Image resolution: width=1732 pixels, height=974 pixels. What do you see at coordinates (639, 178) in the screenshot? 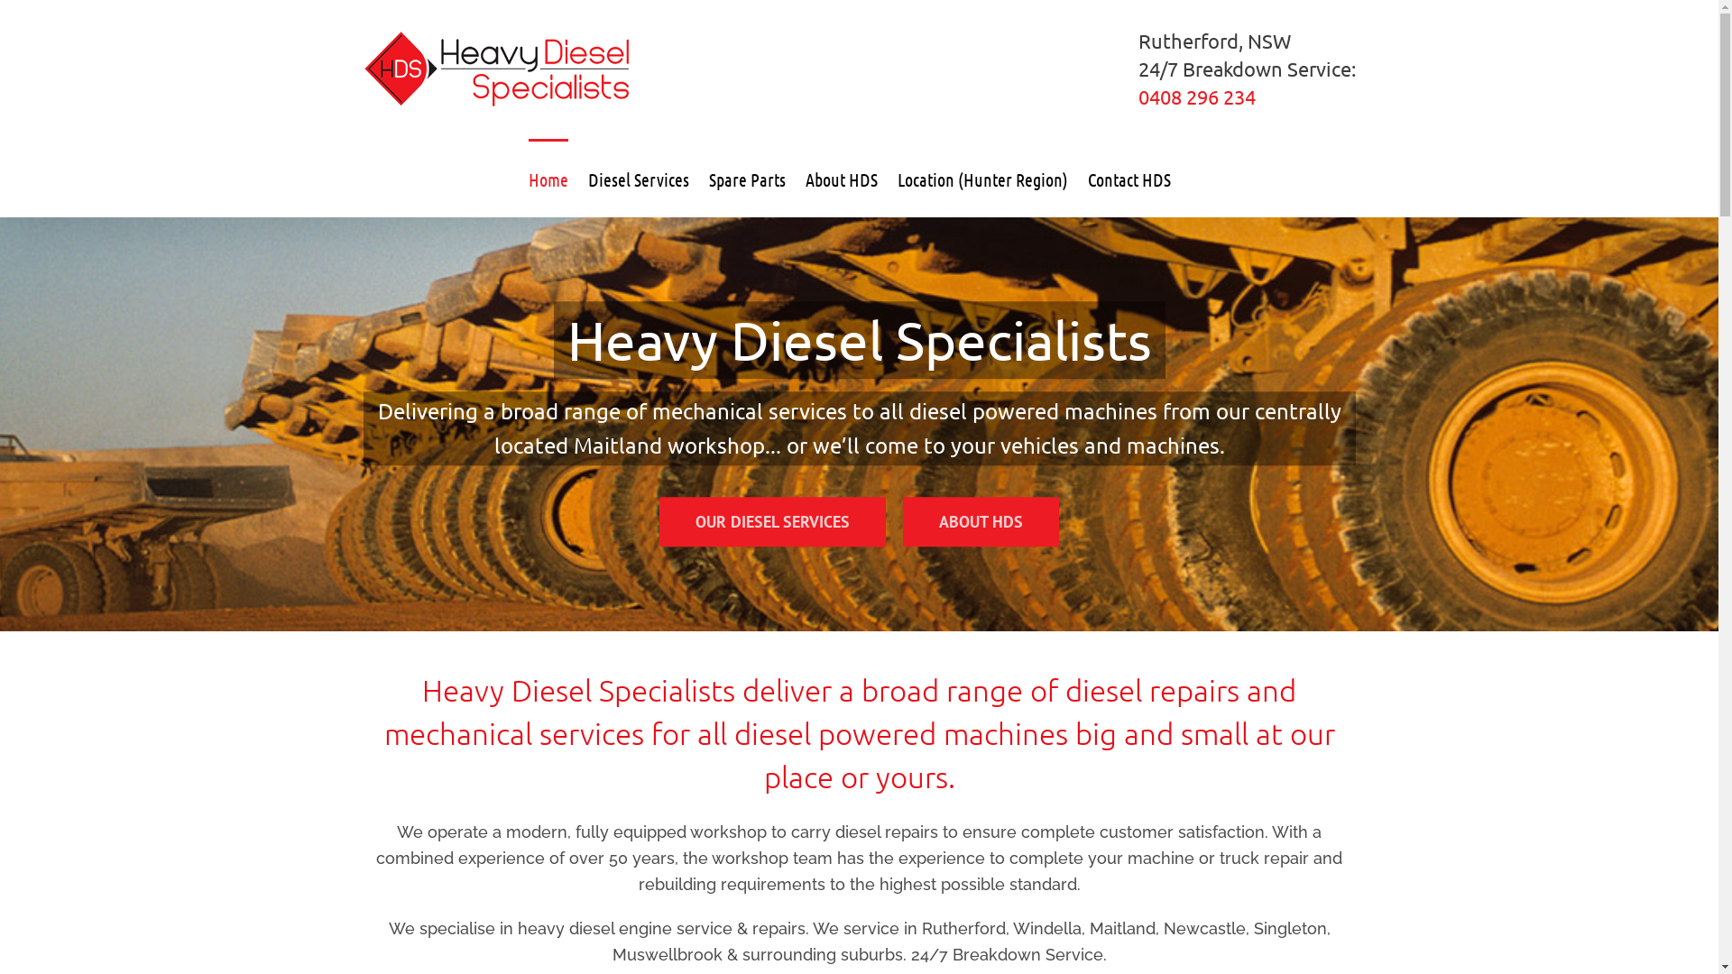
I see `Diesel Services` at bounding box center [639, 178].